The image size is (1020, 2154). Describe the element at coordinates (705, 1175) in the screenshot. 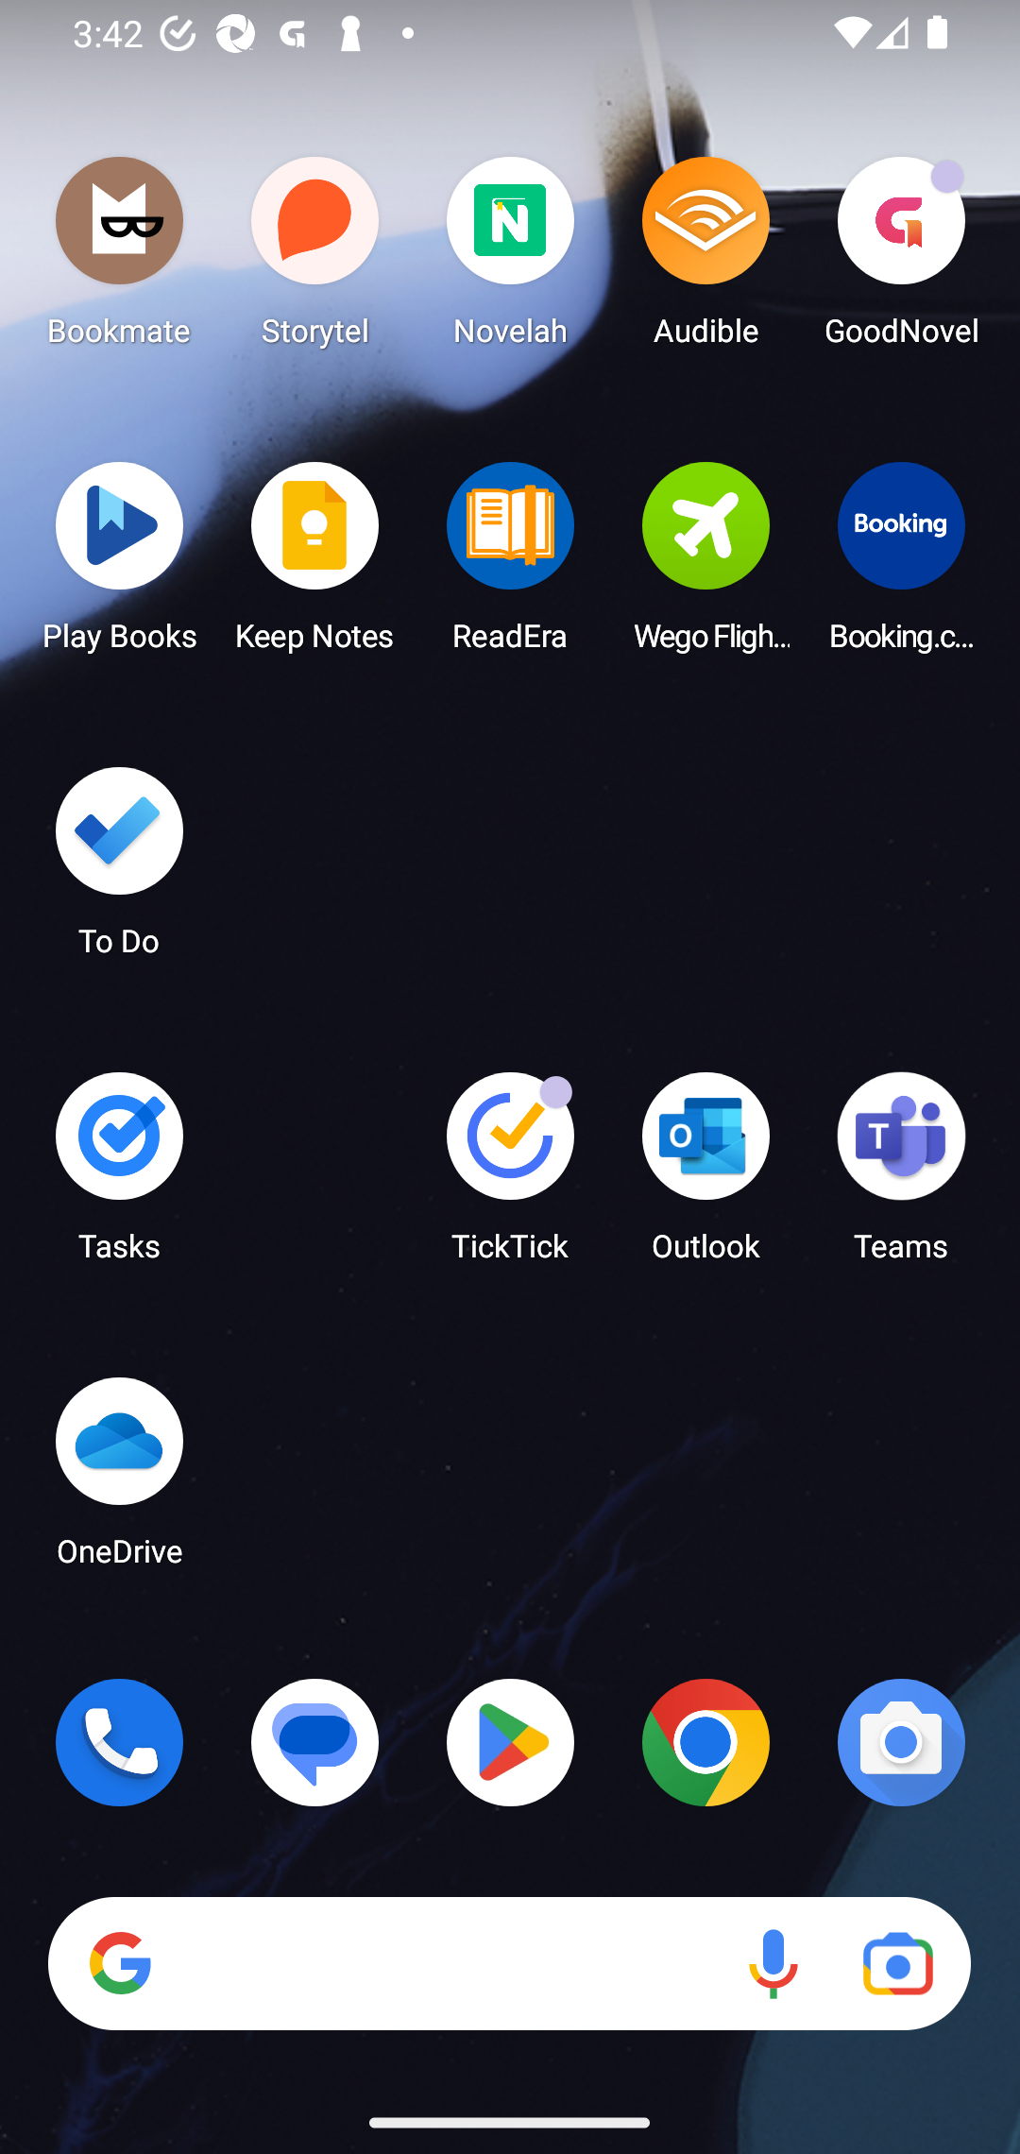

I see `Outlook` at that location.